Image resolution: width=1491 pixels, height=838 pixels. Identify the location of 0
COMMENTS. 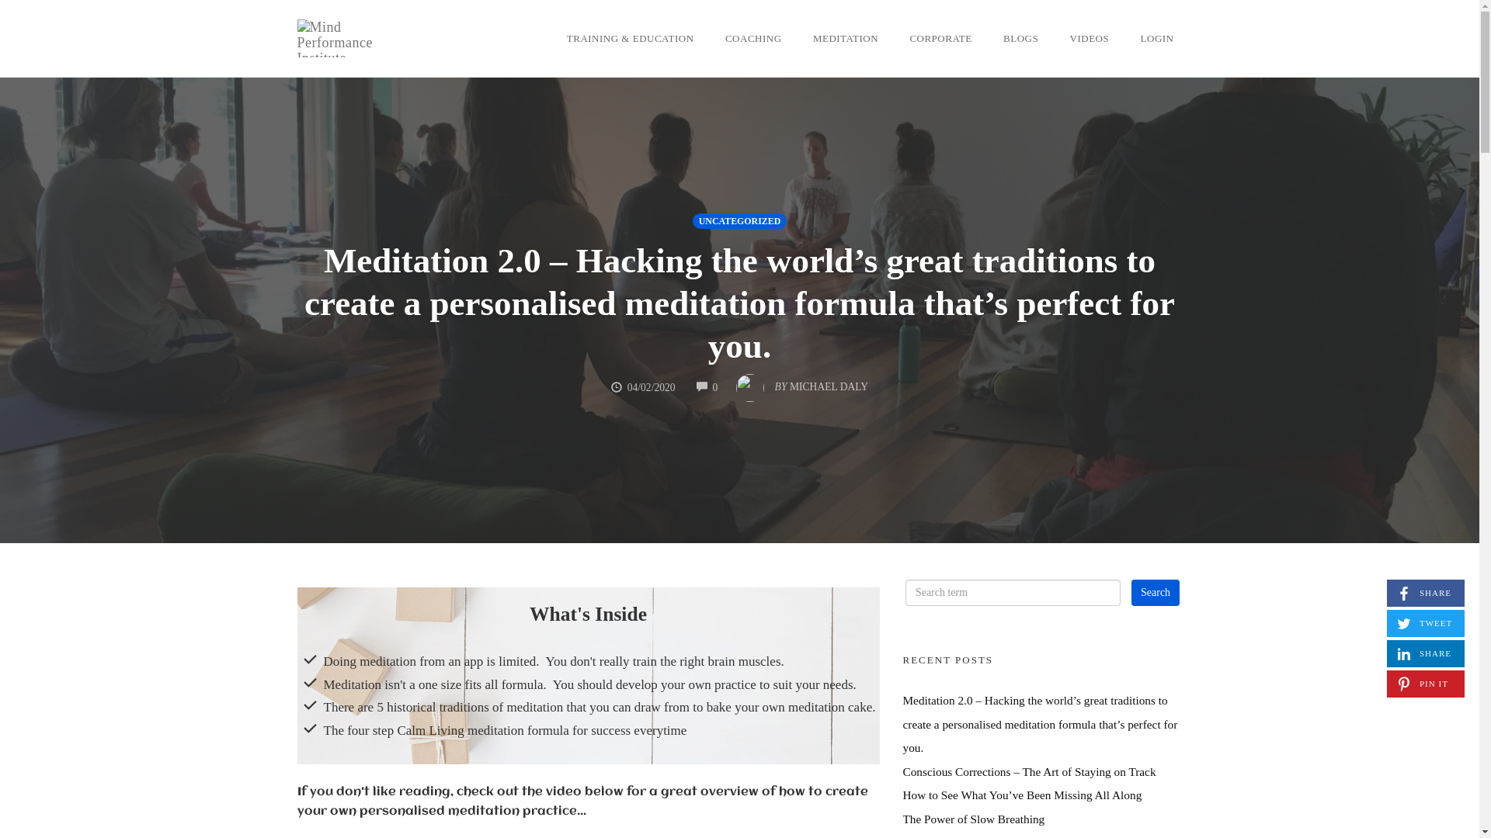
(707, 388).